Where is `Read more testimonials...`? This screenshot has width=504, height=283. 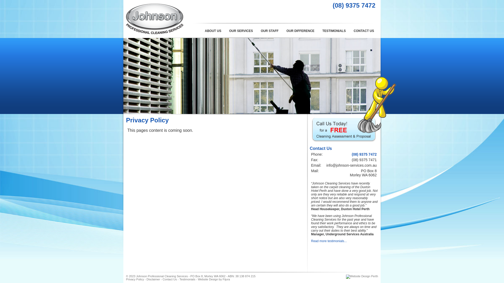 Read more testimonials... is located at coordinates (329, 241).